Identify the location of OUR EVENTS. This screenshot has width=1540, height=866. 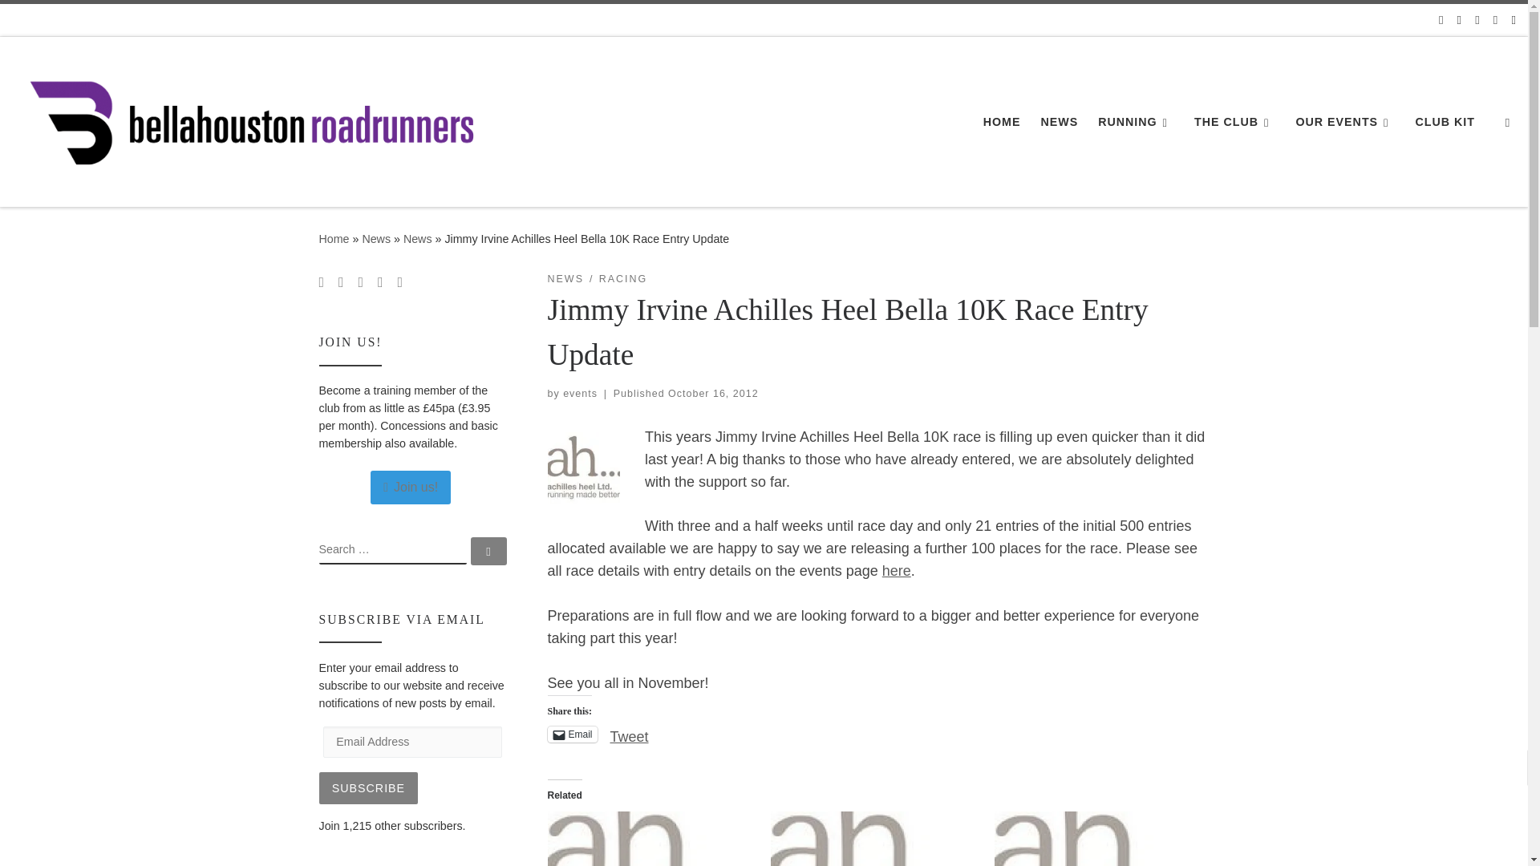
(1344, 121).